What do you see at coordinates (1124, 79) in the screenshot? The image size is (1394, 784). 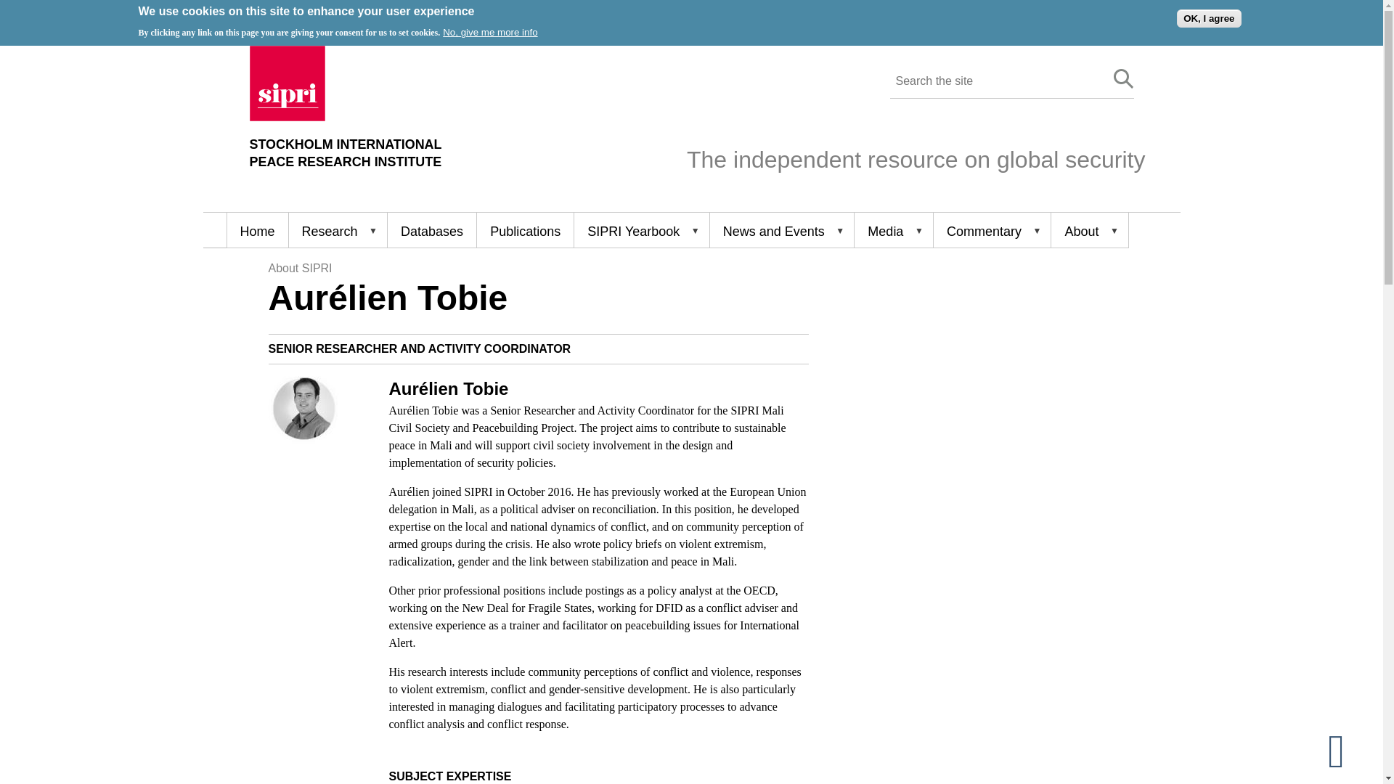 I see `Search` at bounding box center [1124, 79].